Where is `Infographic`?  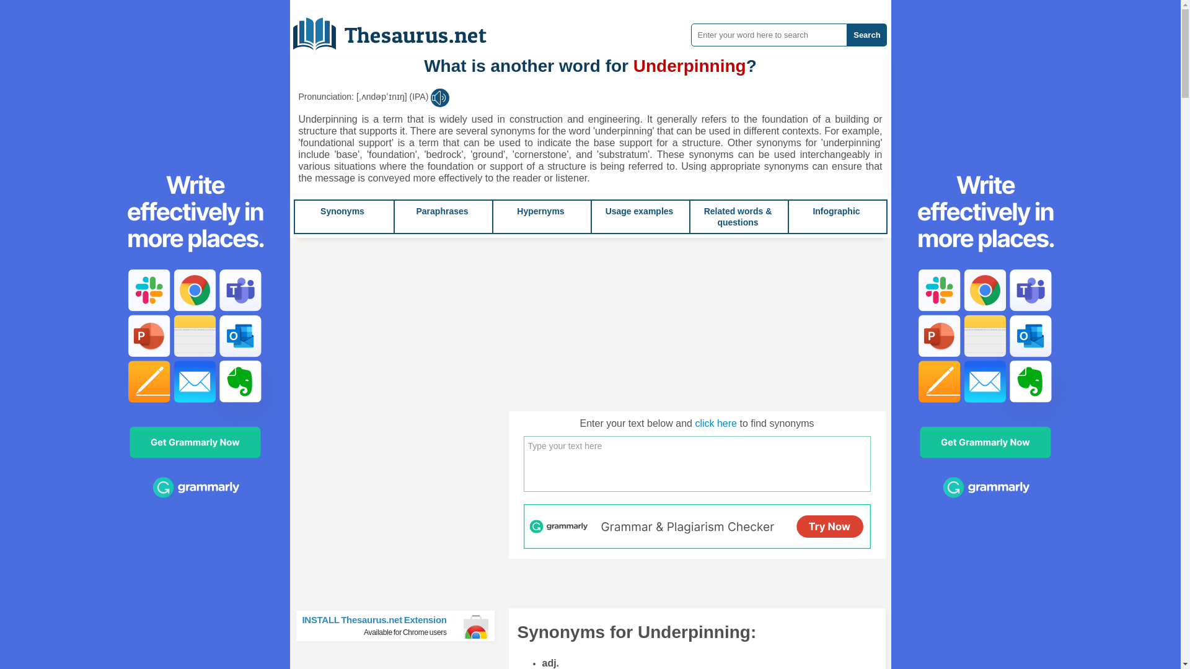
Infographic is located at coordinates (835, 211).